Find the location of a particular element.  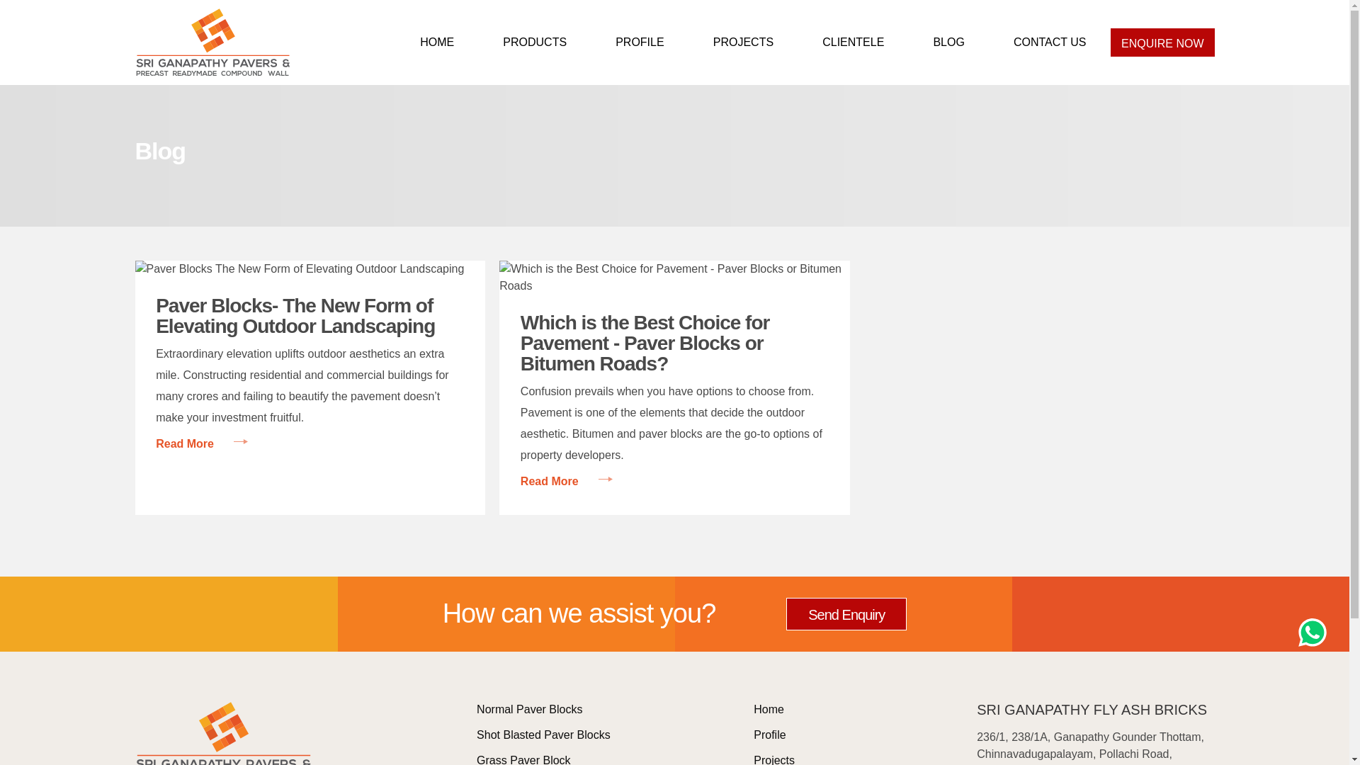

CLIENTELE is located at coordinates (853, 42).